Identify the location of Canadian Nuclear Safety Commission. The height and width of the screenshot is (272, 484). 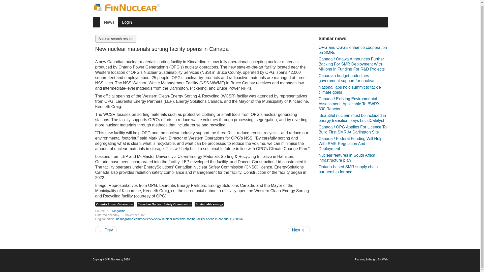
(164, 204).